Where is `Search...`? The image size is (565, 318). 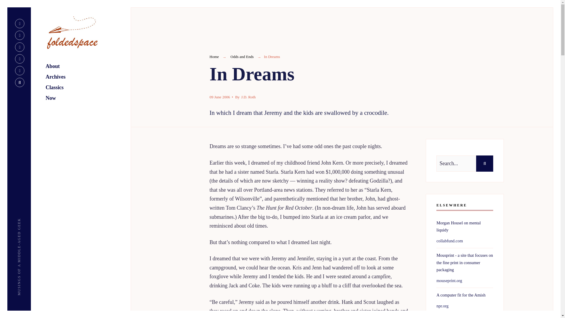 Search... is located at coordinates (465, 164).